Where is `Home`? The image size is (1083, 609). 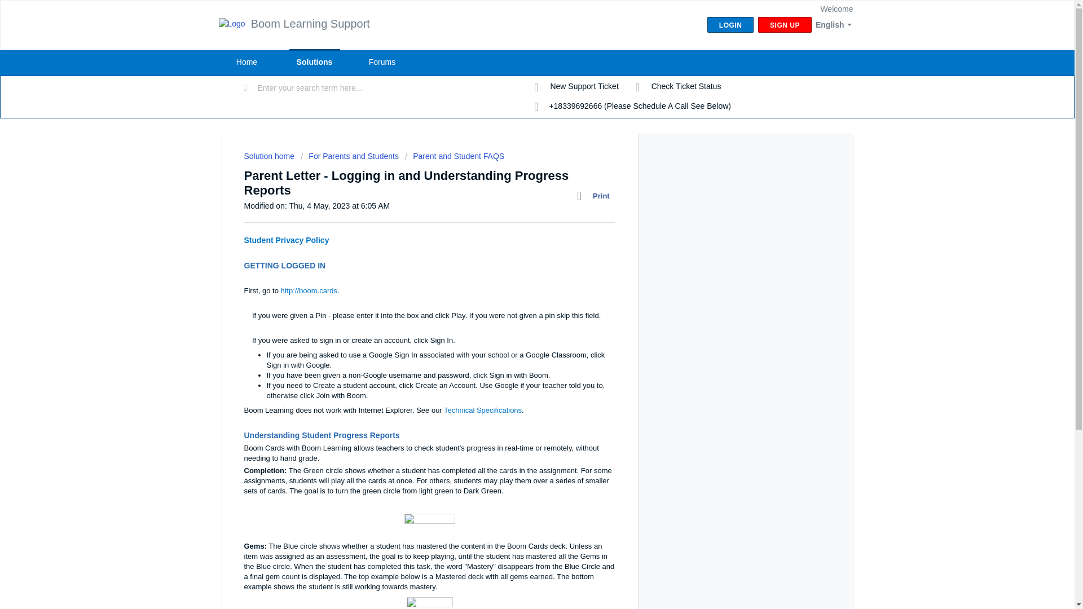 Home is located at coordinates (246, 62).